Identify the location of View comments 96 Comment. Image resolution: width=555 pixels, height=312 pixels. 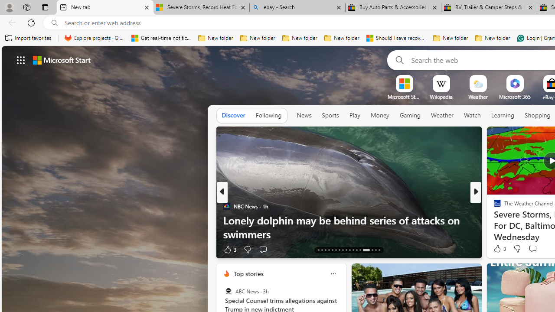
(5, 250).